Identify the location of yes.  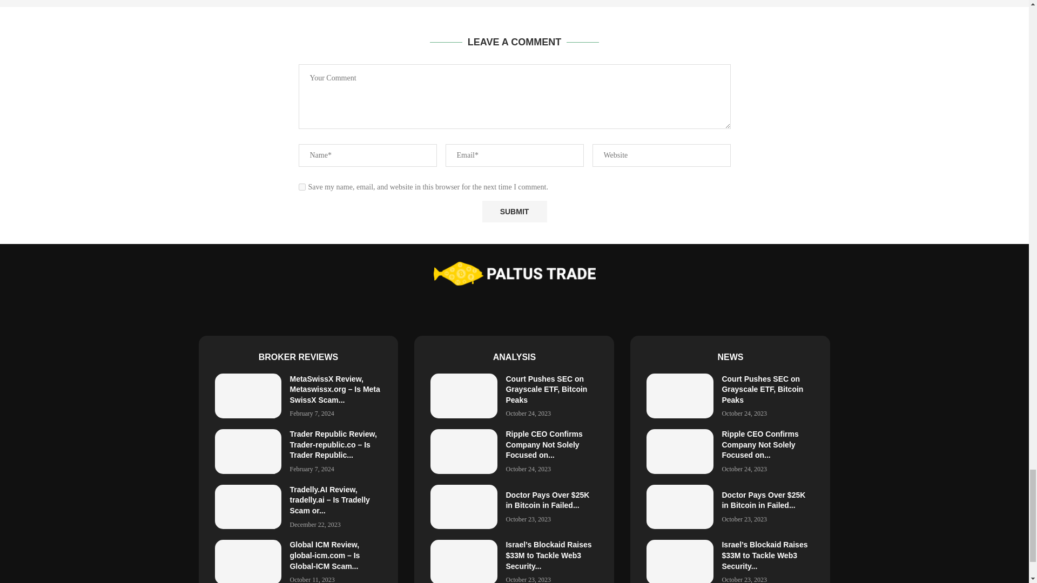
(301, 187).